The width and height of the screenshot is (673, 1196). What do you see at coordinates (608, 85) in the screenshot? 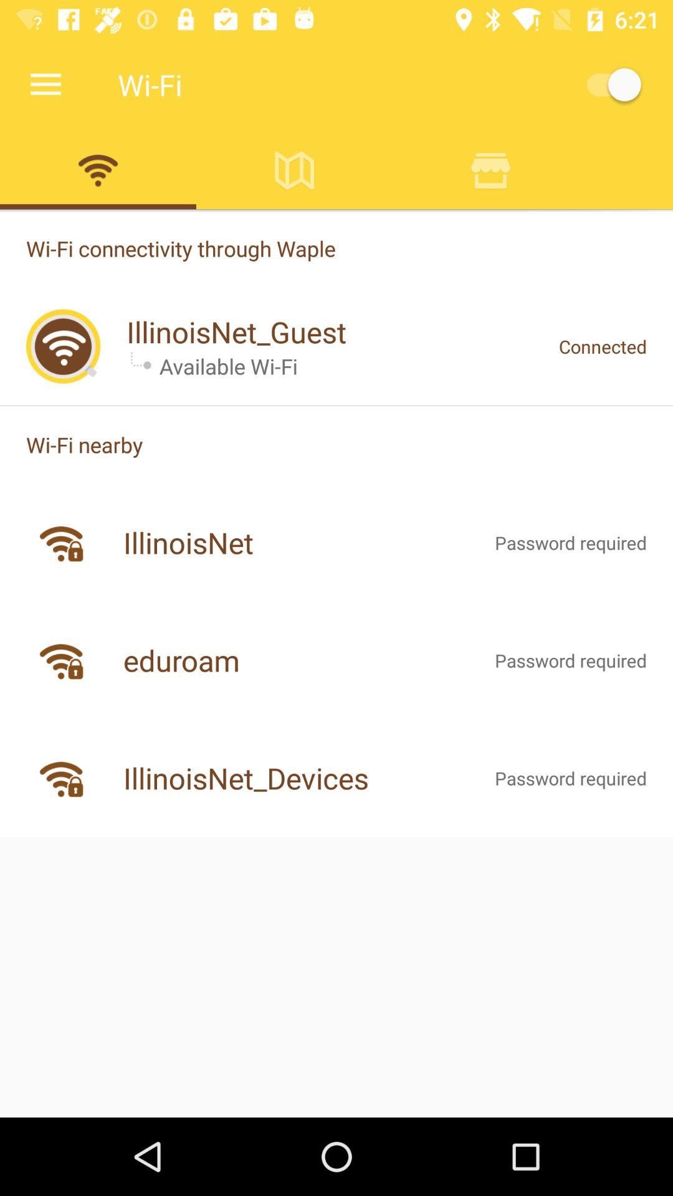
I see `on/ off button` at bounding box center [608, 85].